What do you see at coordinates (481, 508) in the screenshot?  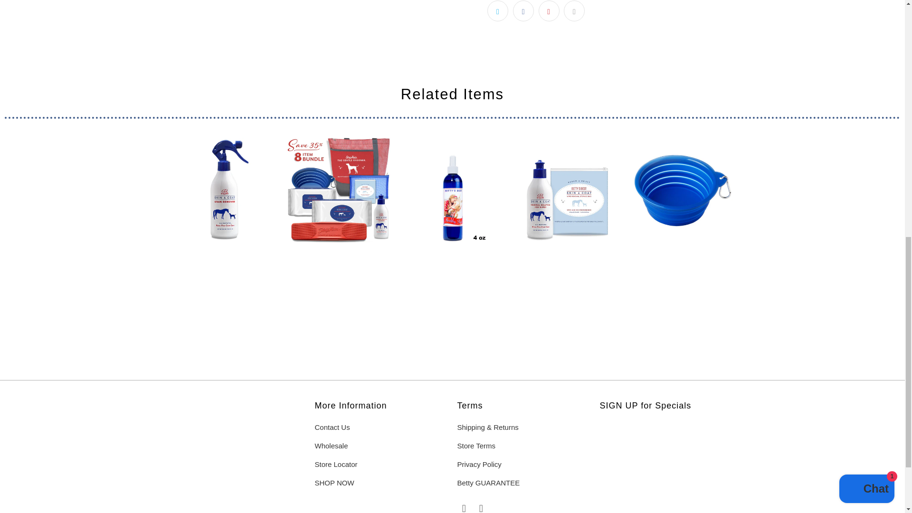 I see `StripHair on Instagram` at bounding box center [481, 508].